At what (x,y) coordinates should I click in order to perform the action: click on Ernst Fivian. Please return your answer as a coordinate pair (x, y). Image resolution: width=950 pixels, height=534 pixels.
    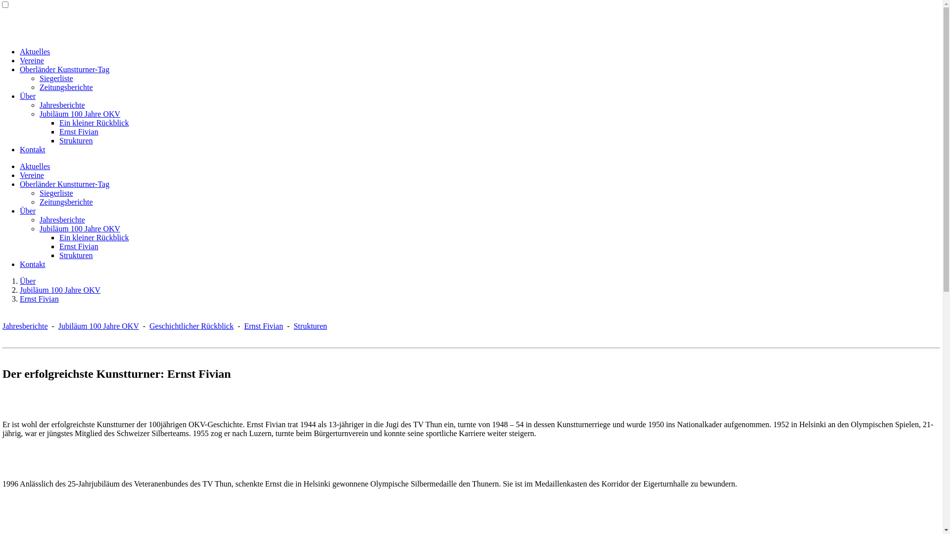
    Looking at the image, I should click on (79, 132).